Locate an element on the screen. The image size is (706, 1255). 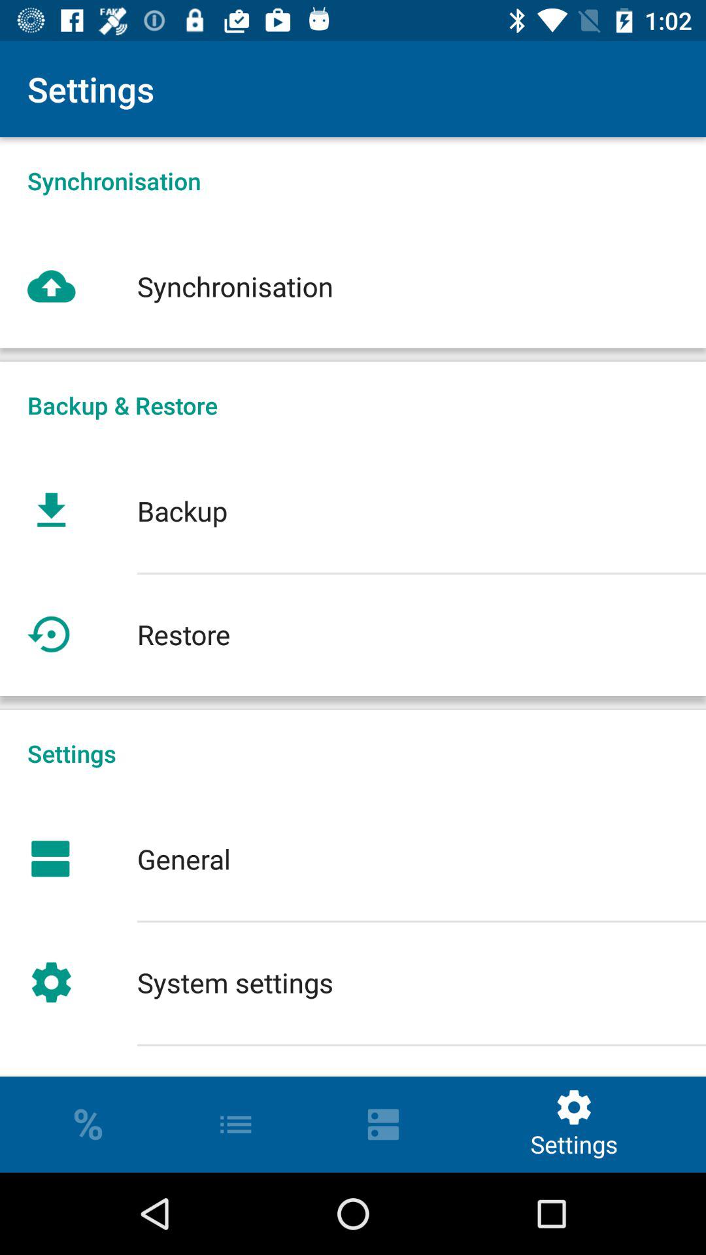
launch item above the sort order settings item is located at coordinates (353, 982).